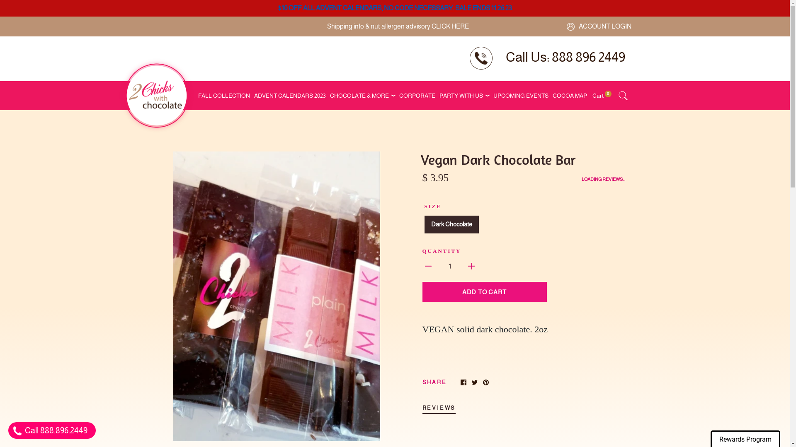 Image resolution: width=796 pixels, height=447 pixels. Describe the element at coordinates (428, 266) in the screenshot. I see `Decrease quantity by 1` at that location.